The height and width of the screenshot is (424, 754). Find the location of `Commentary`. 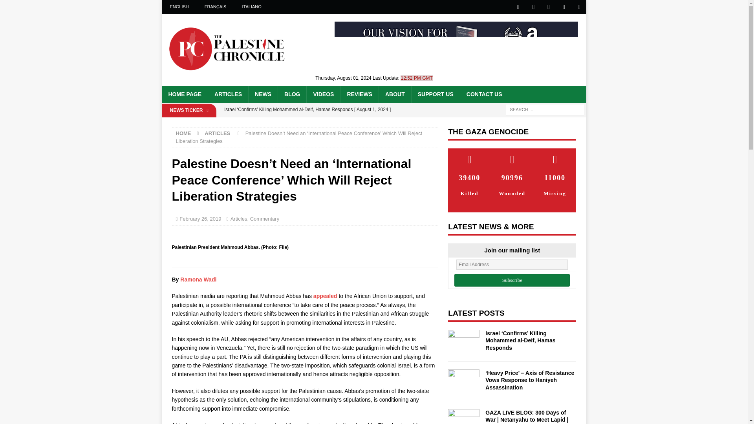

Commentary is located at coordinates (265, 218).